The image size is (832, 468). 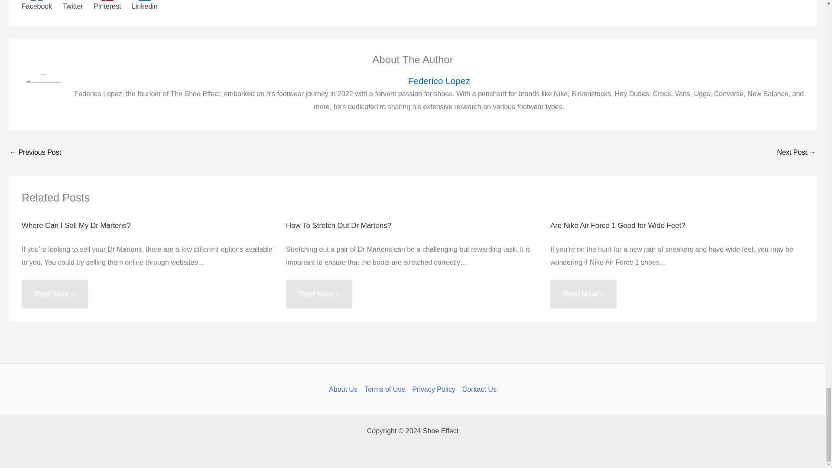 I want to click on Facebook, so click(x=36, y=5).